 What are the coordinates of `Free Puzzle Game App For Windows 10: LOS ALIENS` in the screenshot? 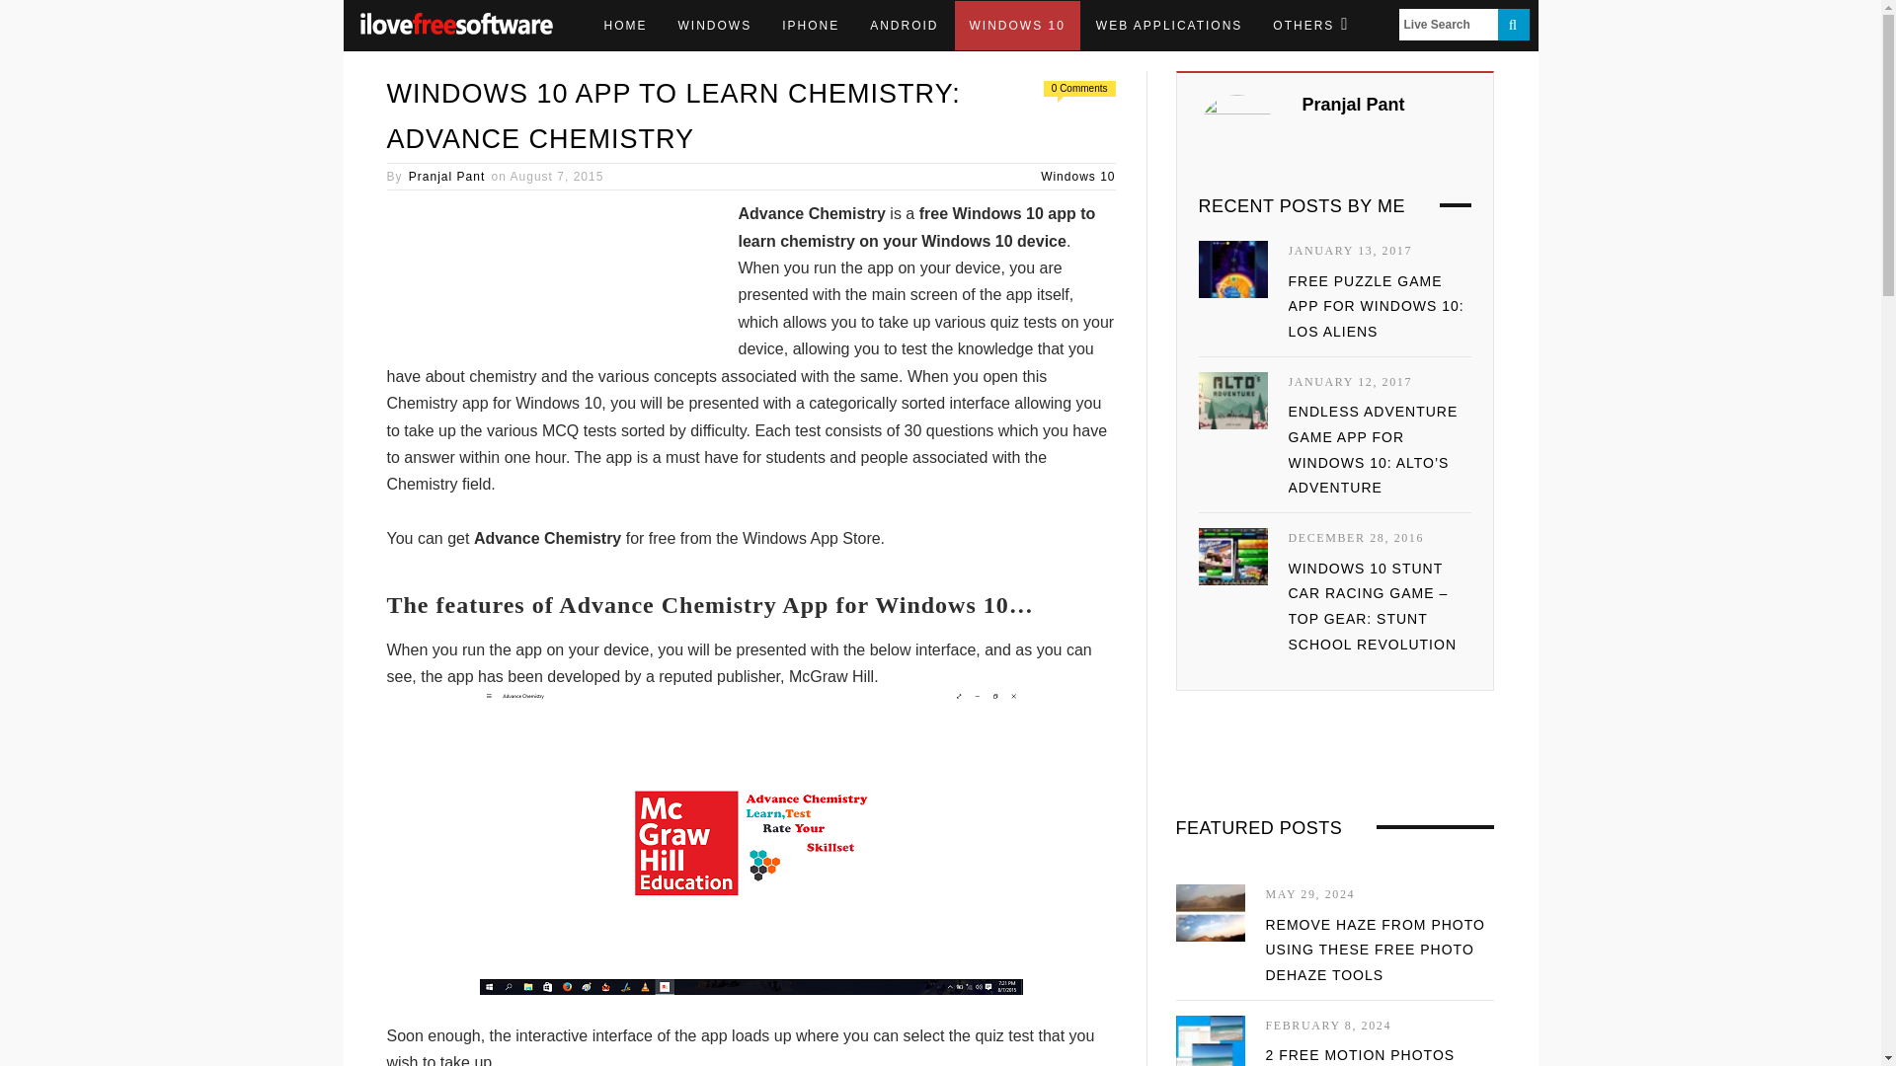 It's located at (1232, 269).